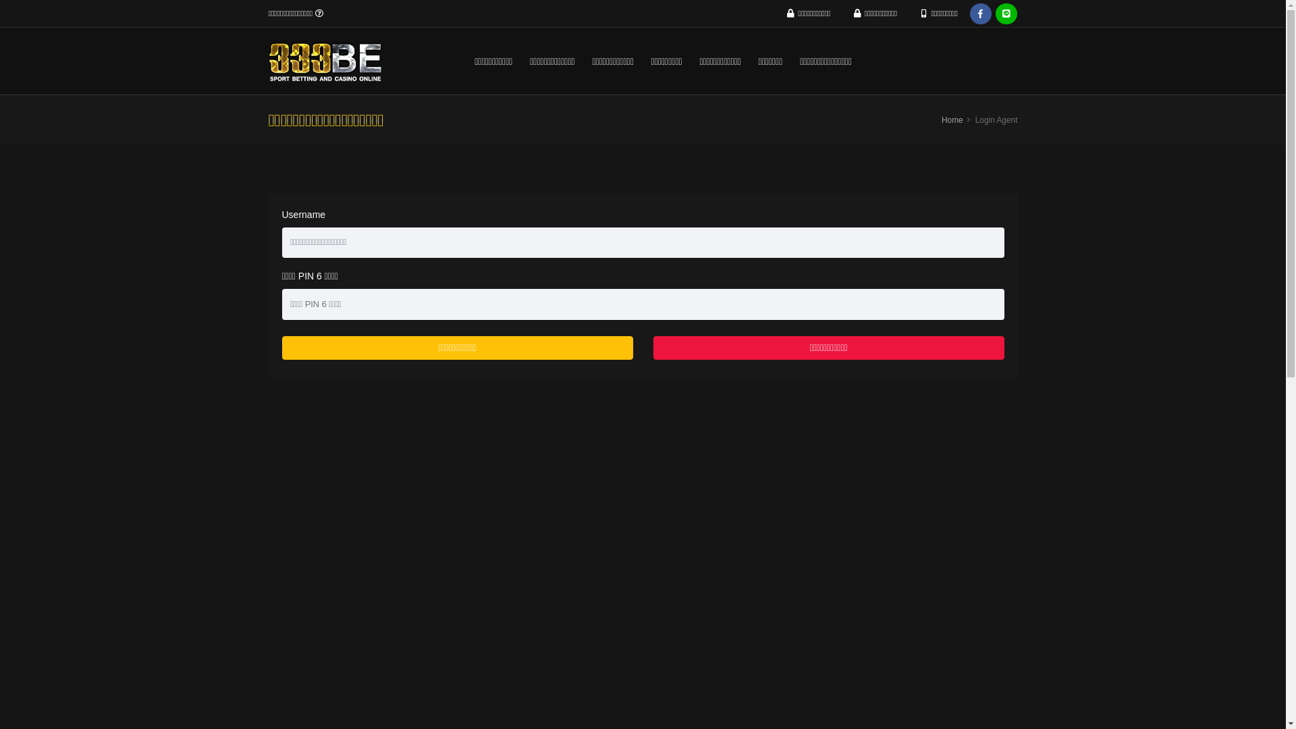 The width and height of the screenshot is (1296, 729). Describe the element at coordinates (981, 14) in the screenshot. I see `Facebook` at that location.